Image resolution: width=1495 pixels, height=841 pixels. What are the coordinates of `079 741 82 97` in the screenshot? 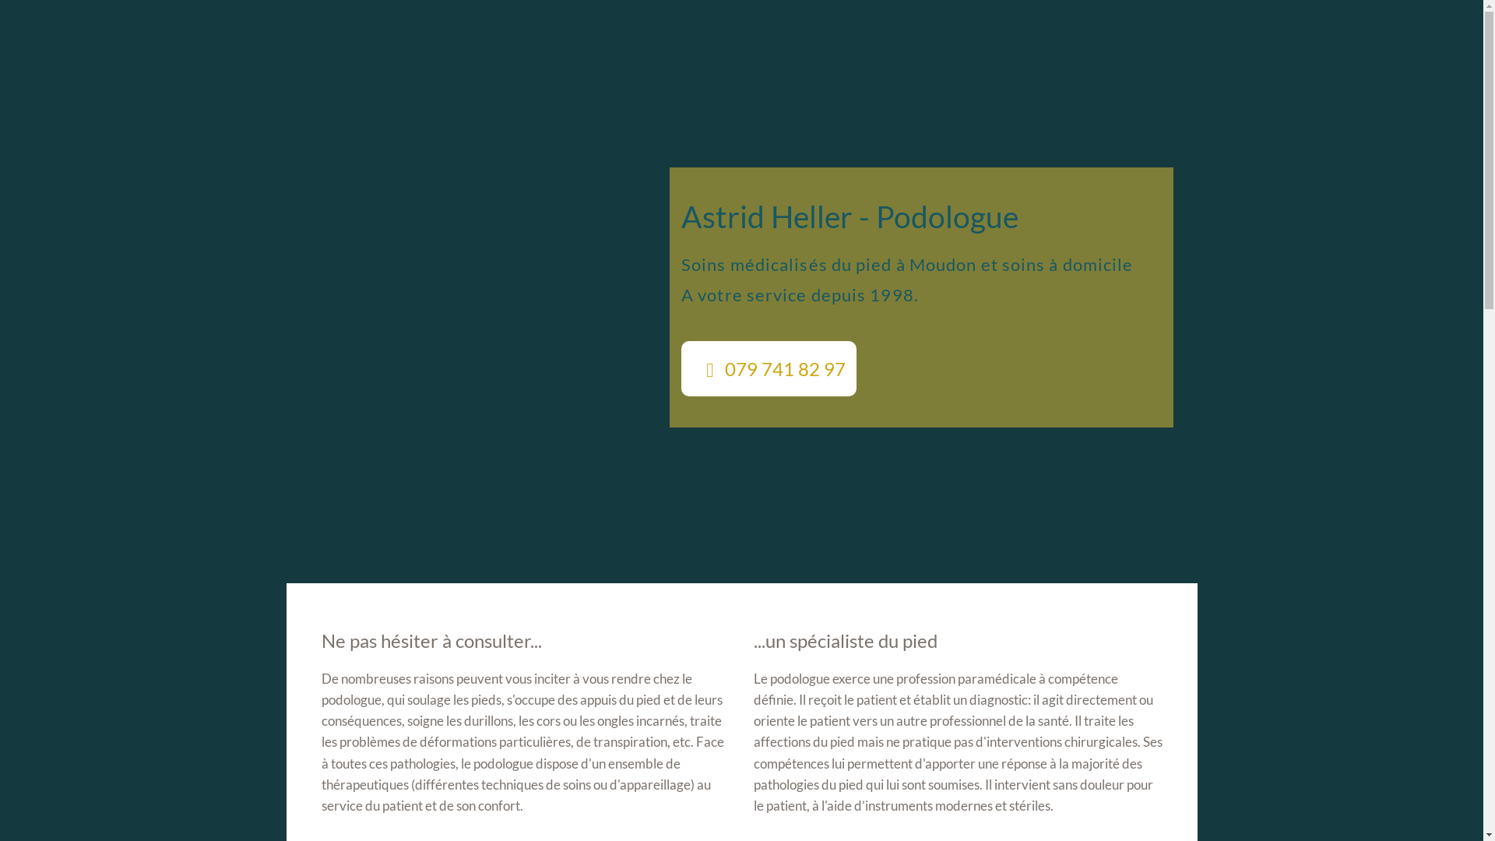 It's located at (769, 368).